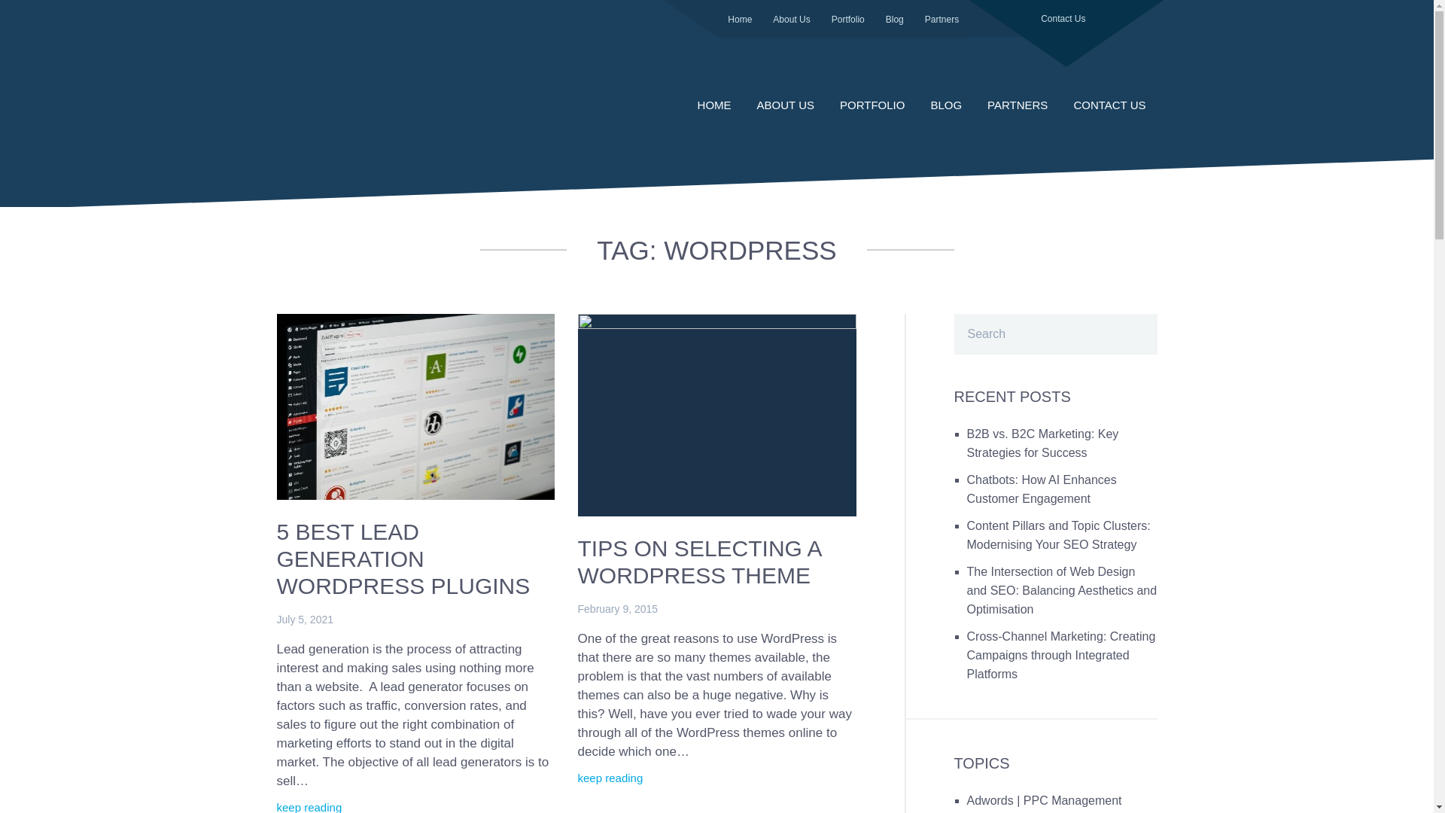 The width and height of the screenshot is (1445, 813). I want to click on B2B vs. B2C Marketing: Key Strategies for Success, so click(1042, 443).